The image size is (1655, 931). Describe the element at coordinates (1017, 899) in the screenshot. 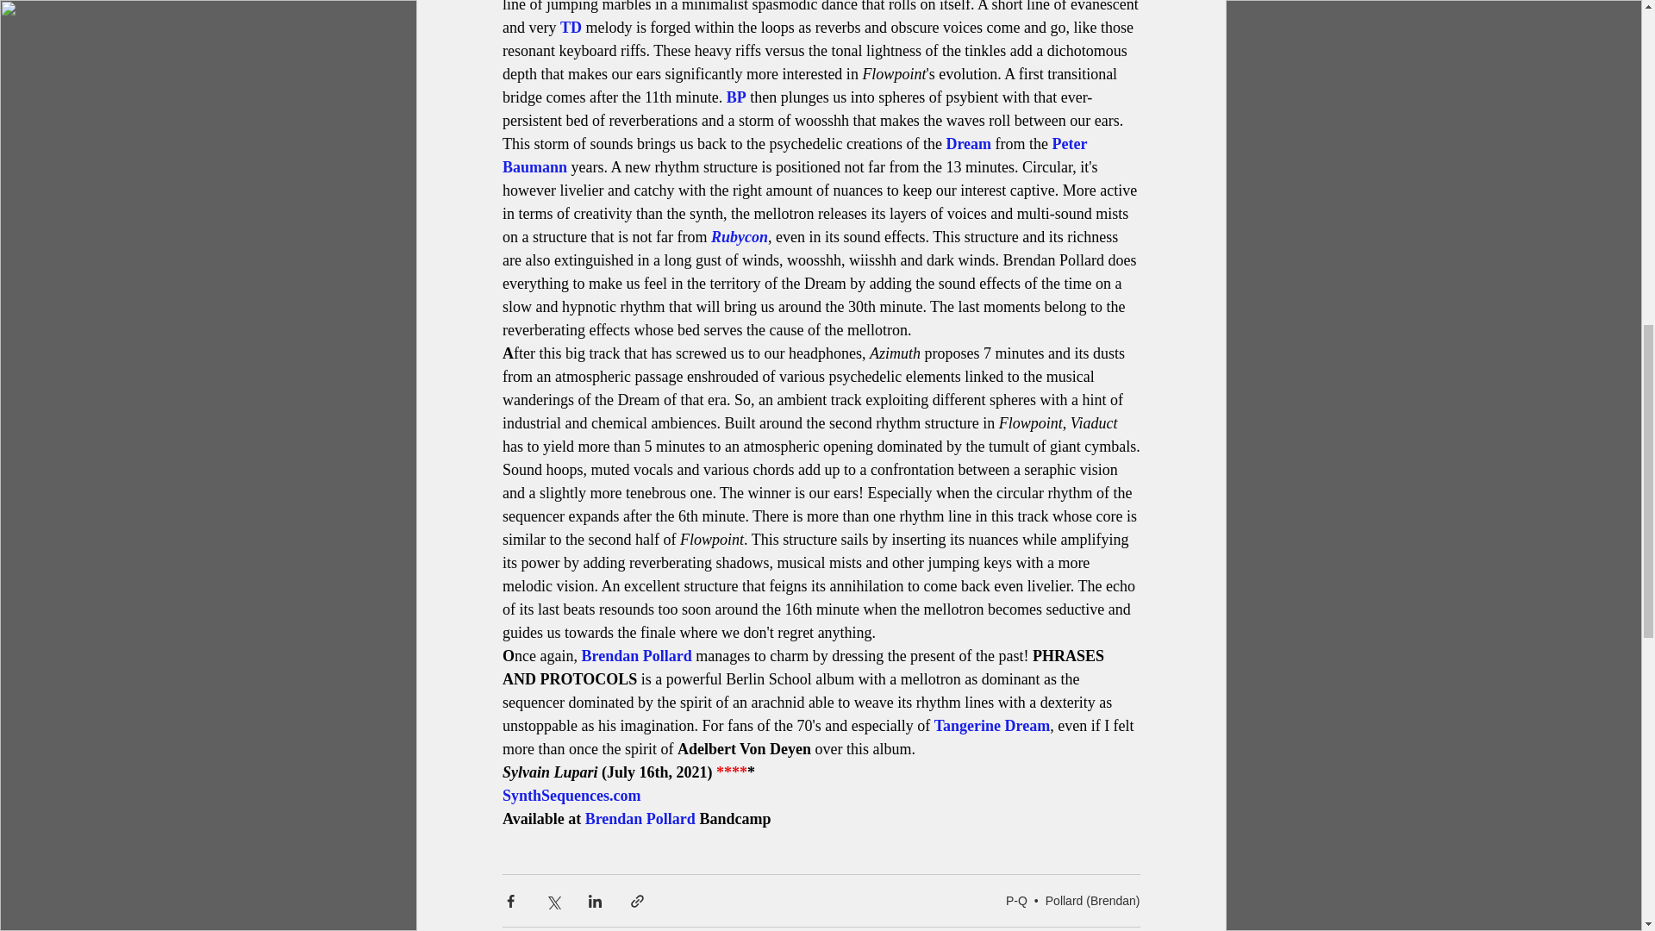

I see `P-Q` at that location.